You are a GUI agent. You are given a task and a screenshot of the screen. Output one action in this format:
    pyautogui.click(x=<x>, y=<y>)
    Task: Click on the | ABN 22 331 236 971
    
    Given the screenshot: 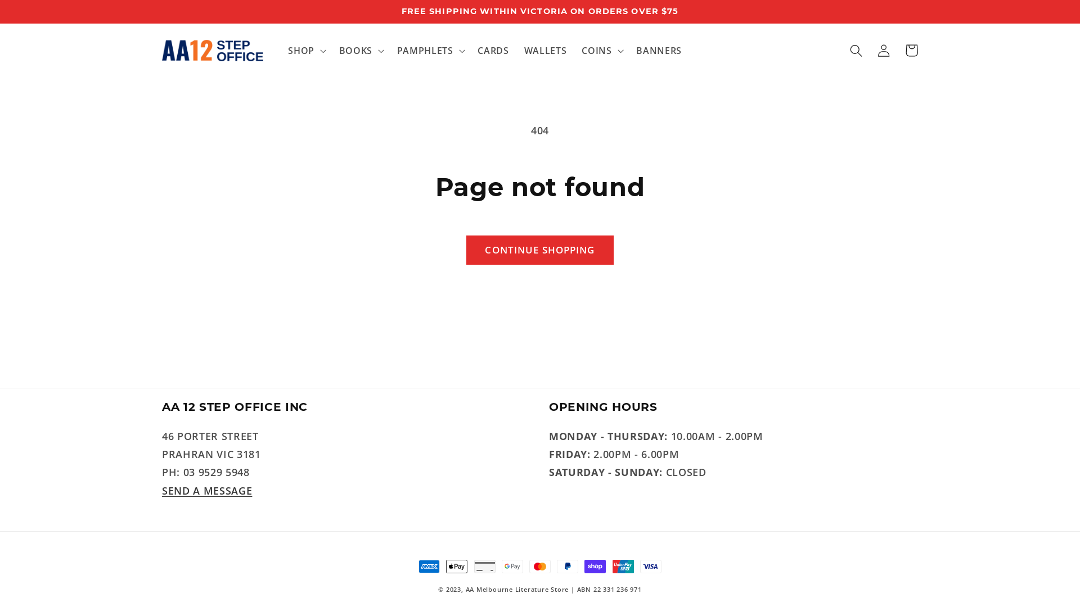 What is the action you would take?
    pyautogui.click(x=606, y=589)
    